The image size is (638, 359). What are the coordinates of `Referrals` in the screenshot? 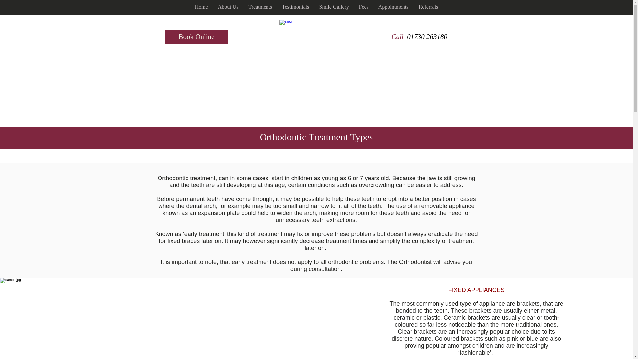 It's located at (428, 7).